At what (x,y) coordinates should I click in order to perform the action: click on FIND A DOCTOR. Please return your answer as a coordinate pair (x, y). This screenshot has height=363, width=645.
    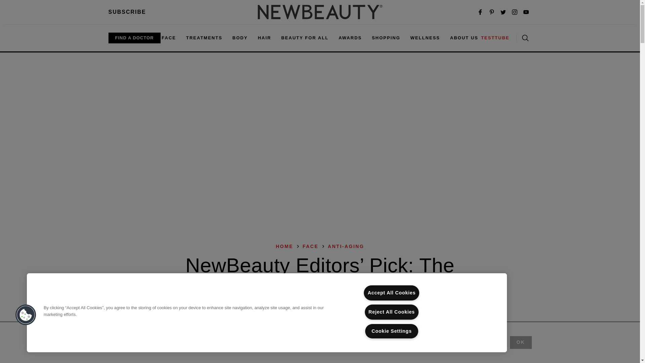
    Looking at the image, I should click on (134, 38).